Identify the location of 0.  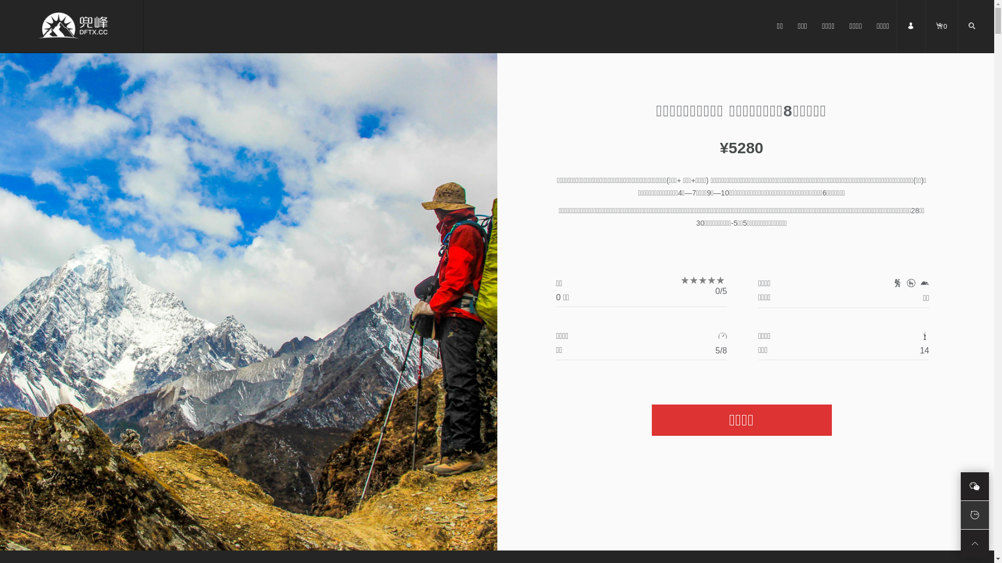
(941, 37).